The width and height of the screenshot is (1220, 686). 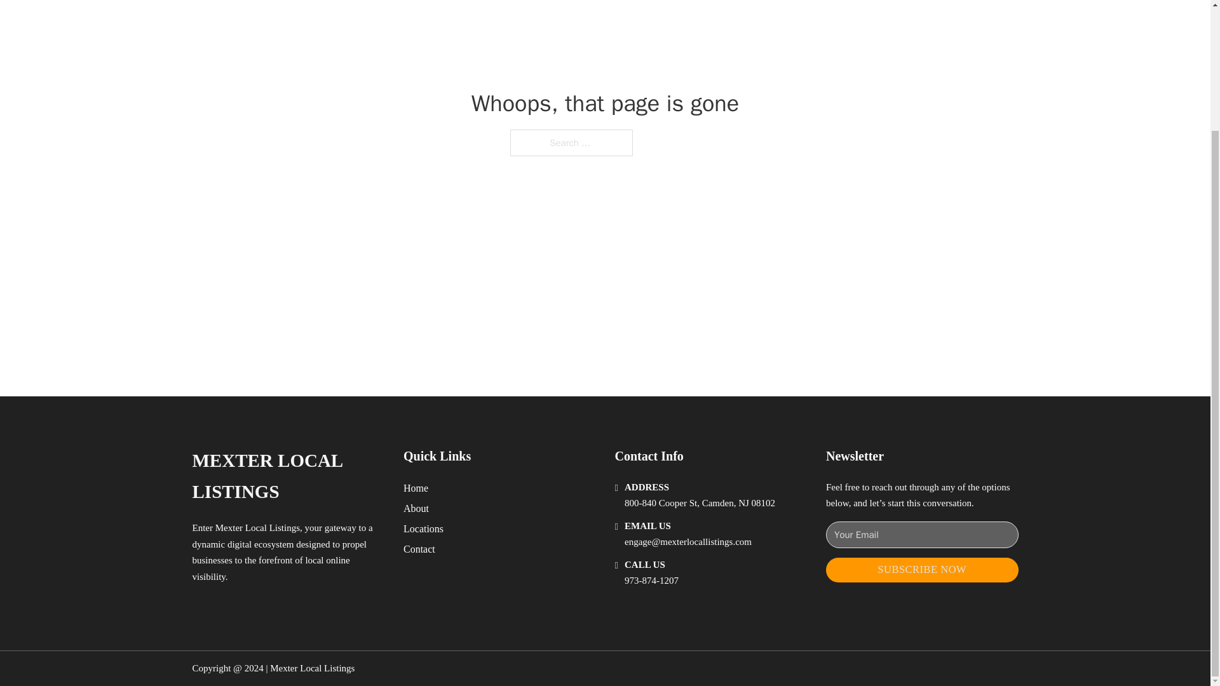 What do you see at coordinates (287, 476) in the screenshot?
I see `MEXTER LOCAL LISTINGS` at bounding box center [287, 476].